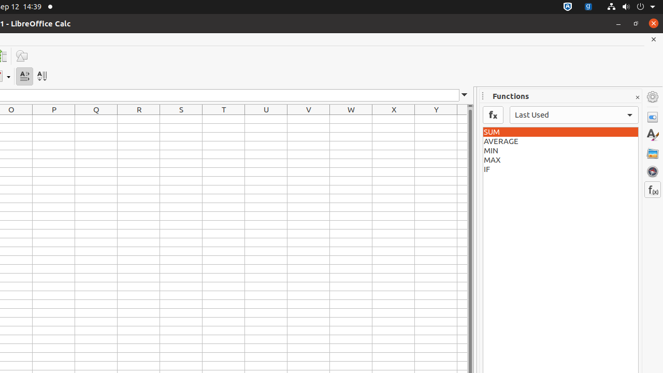 Image resolution: width=663 pixels, height=373 pixels. What do you see at coordinates (560, 141) in the screenshot?
I see `AVERAGE` at bounding box center [560, 141].